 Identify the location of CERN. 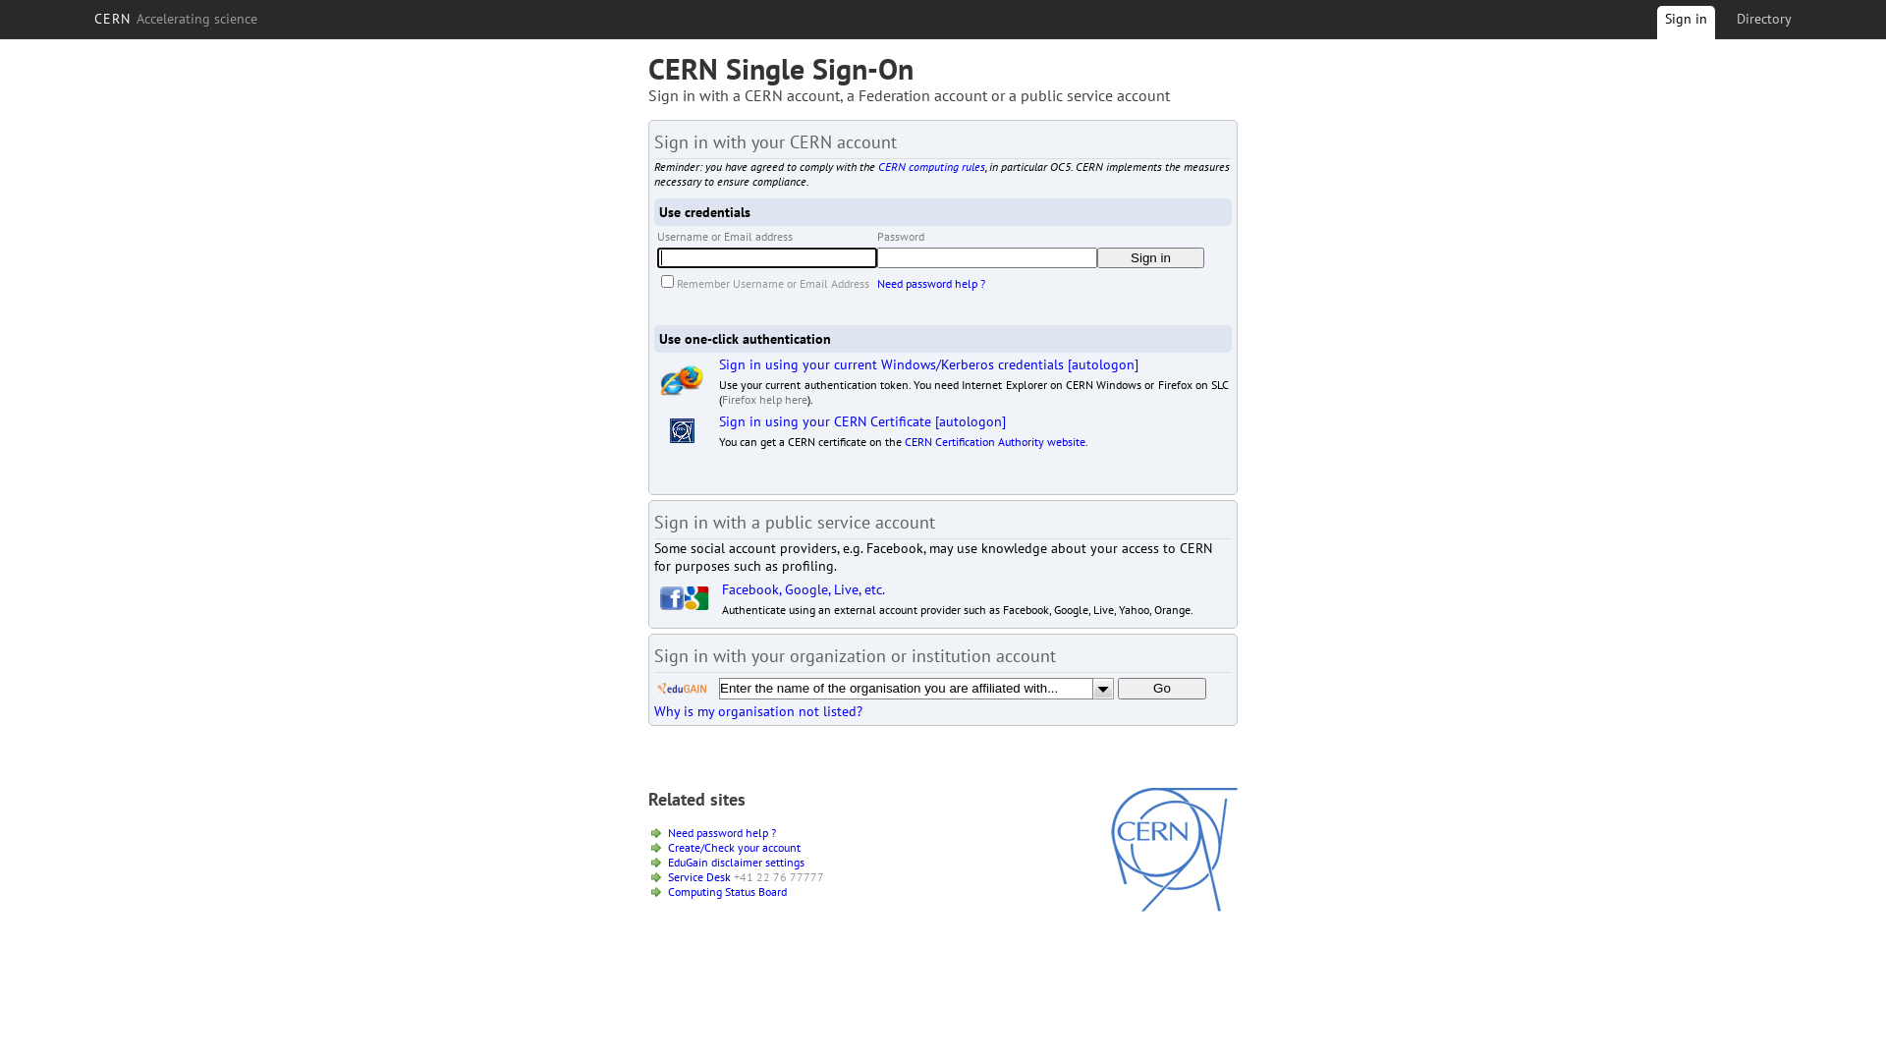
(1175, 907).